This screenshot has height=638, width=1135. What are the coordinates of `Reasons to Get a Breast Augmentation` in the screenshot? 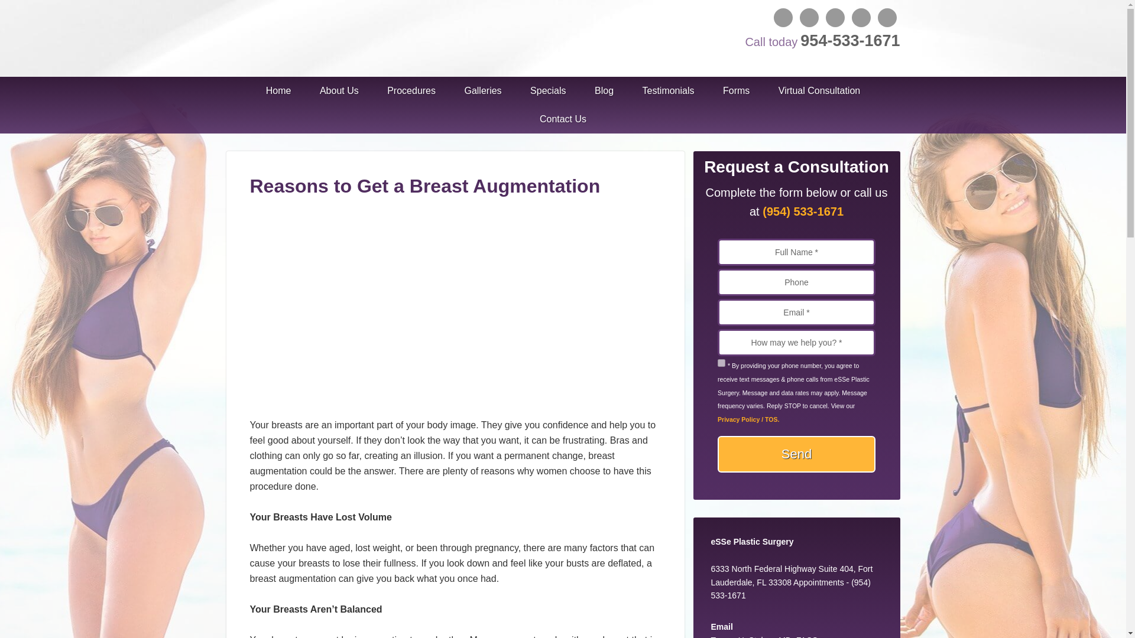 It's located at (452, 409).